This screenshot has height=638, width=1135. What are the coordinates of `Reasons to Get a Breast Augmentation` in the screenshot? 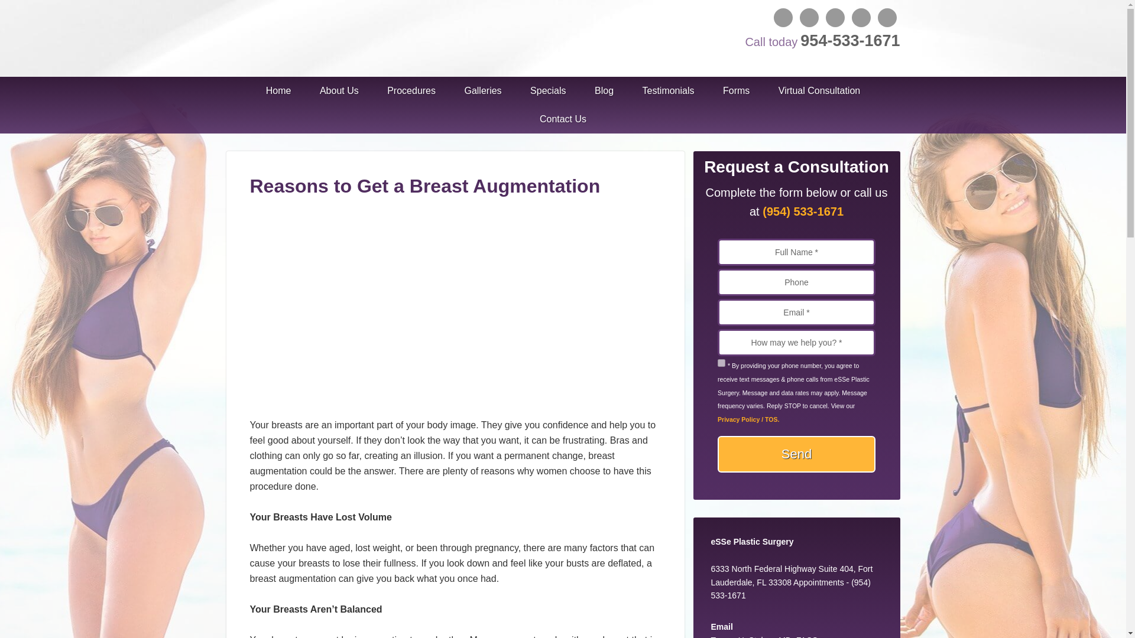 It's located at (452, 409).